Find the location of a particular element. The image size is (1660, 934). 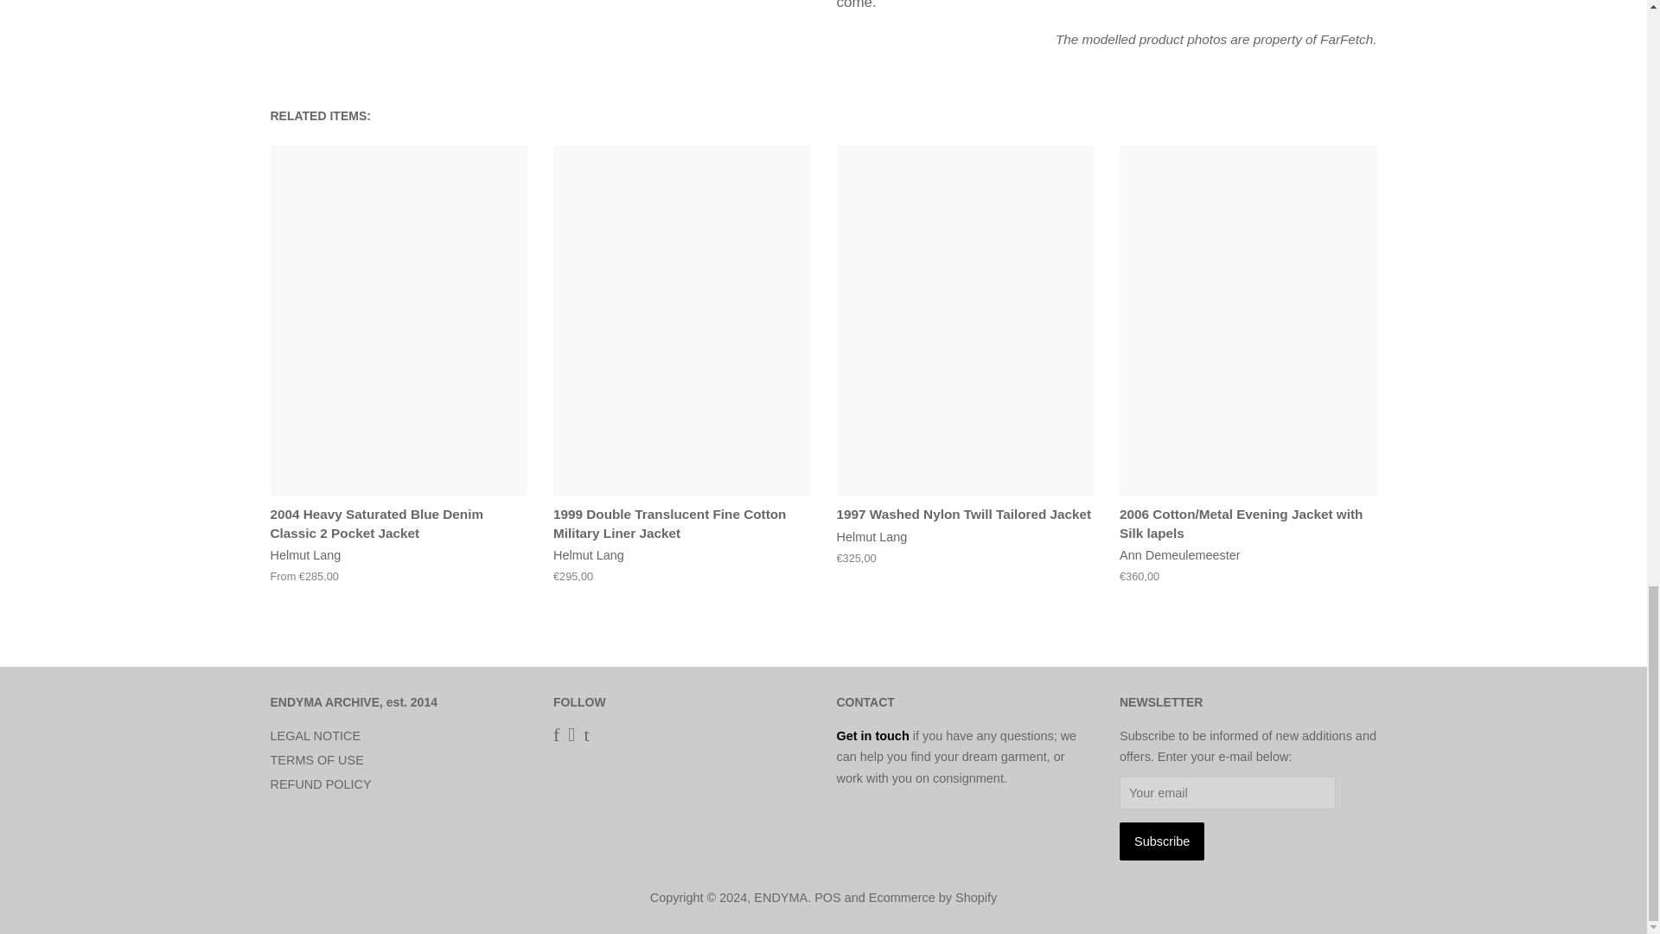

ENDYMA on Instagram is located at coordinates (571, 736).